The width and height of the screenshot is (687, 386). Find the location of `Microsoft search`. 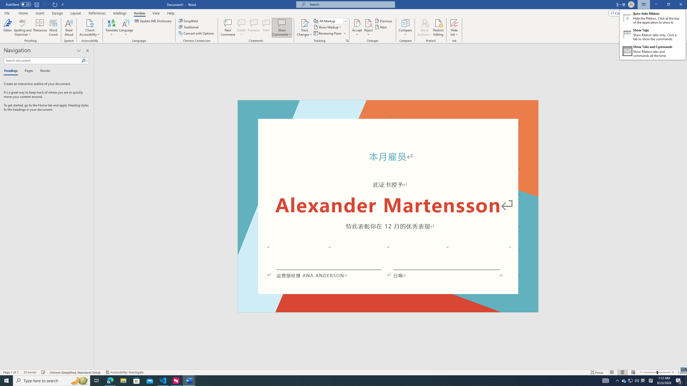

Microsoft search is located at coordinates (350, 4).